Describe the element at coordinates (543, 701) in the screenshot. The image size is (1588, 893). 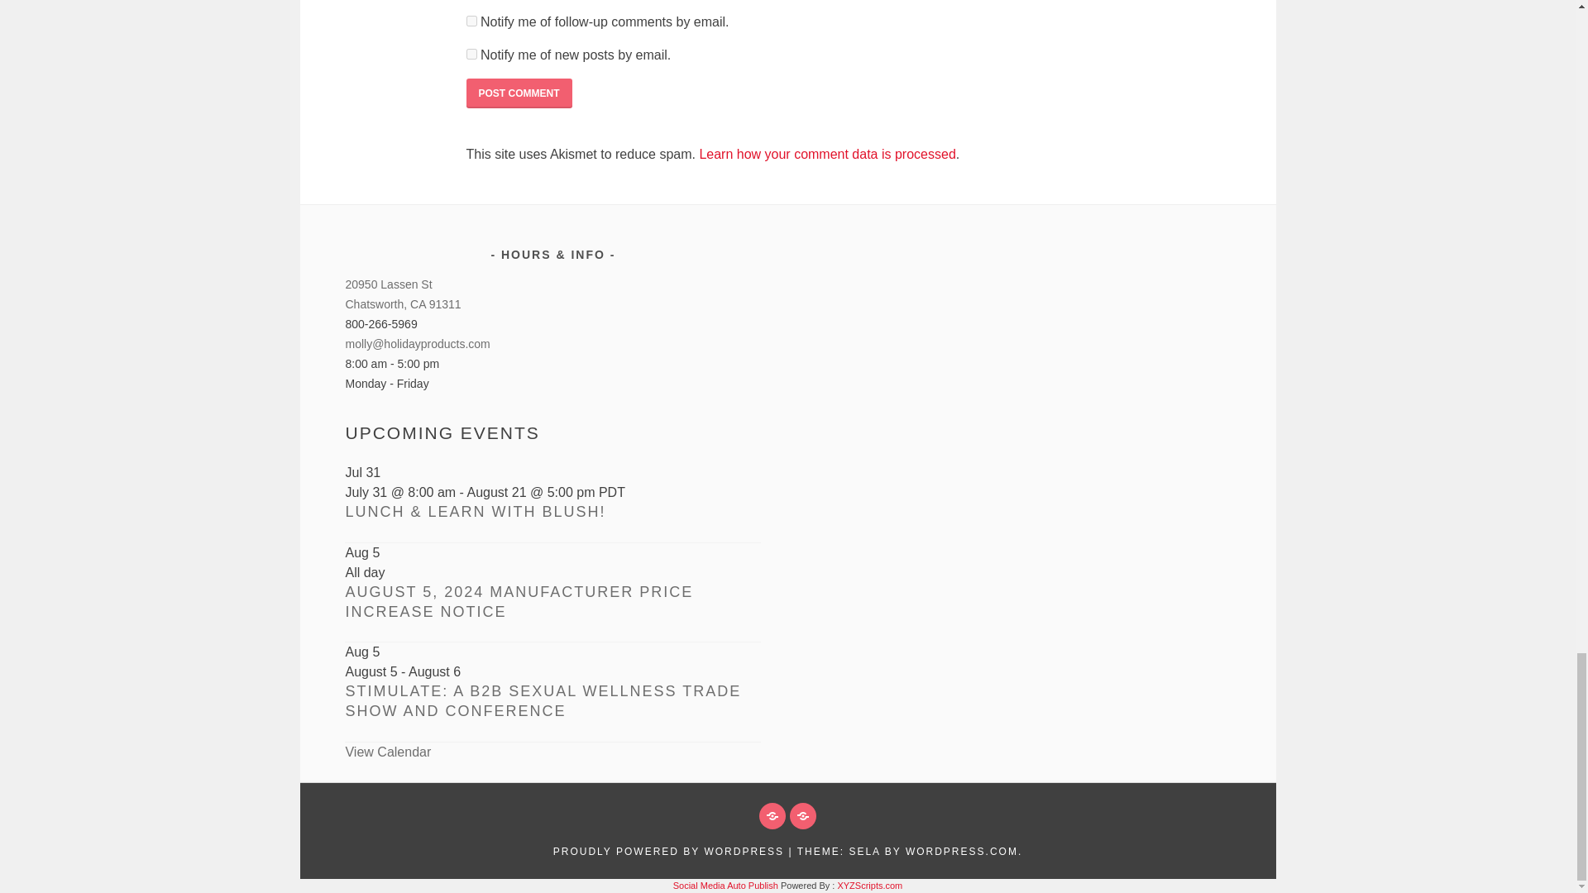
I see `STIMULATE: A B2B Sexual Wellness Trade Show and Conference` at that location.